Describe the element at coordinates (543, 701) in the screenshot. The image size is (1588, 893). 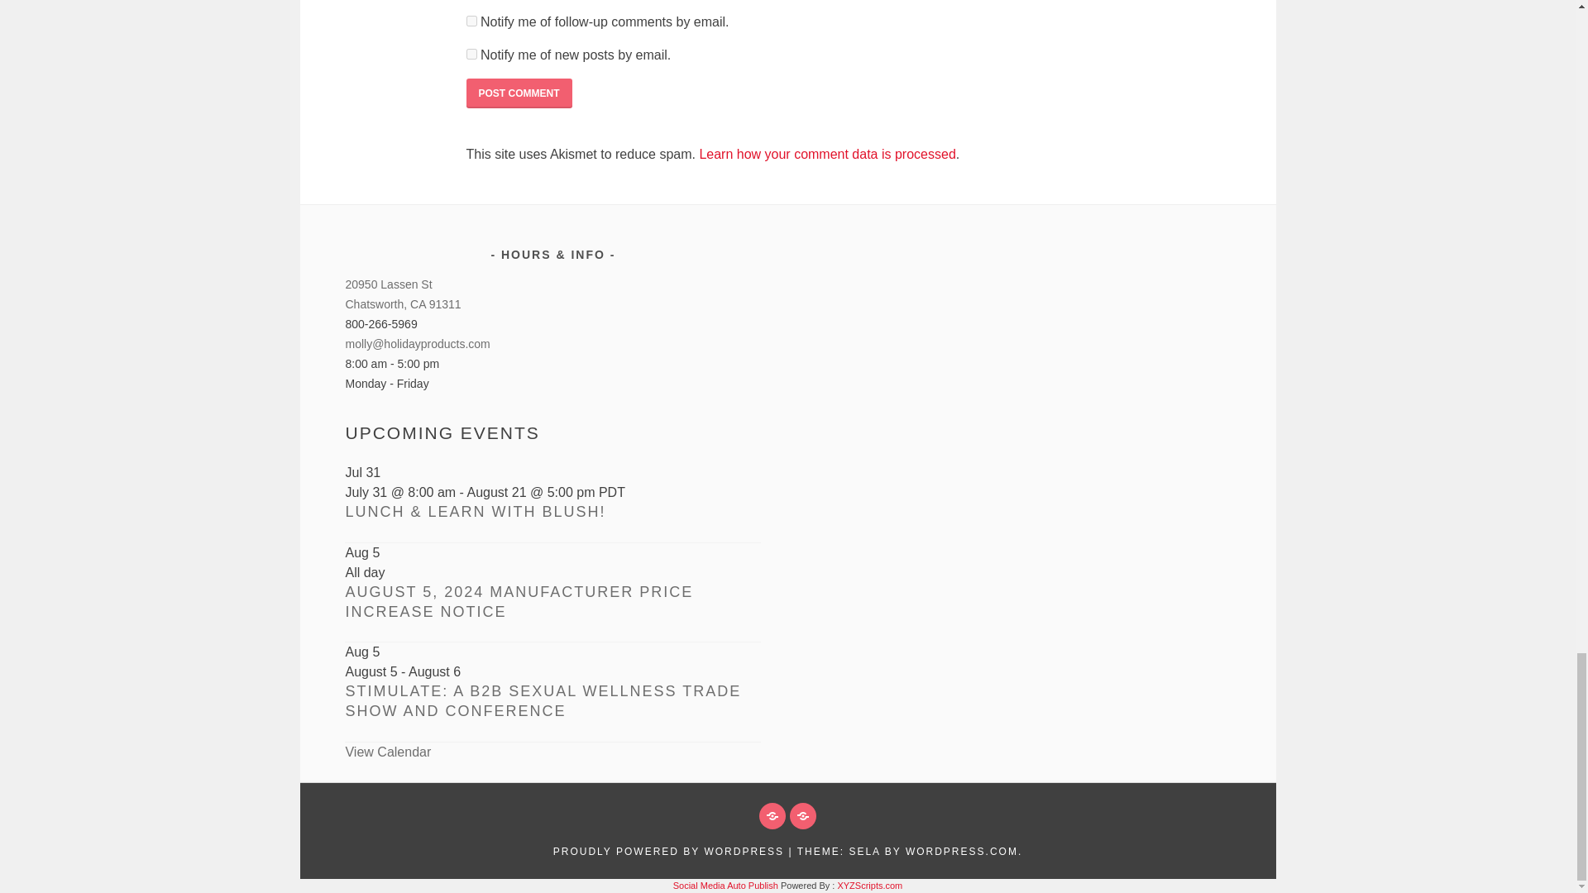
I see `STIMULATE: A B2B Sexual Wellness Trade Show and Conference` at that location.